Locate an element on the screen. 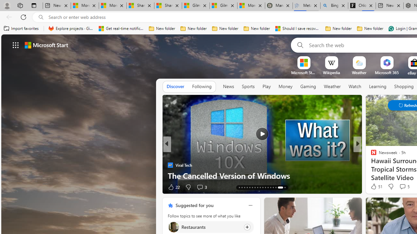 Image resolution: width=417 pixels, height=234 pixels. AutomationID: tab-30 is located at coordinates (273, 187).